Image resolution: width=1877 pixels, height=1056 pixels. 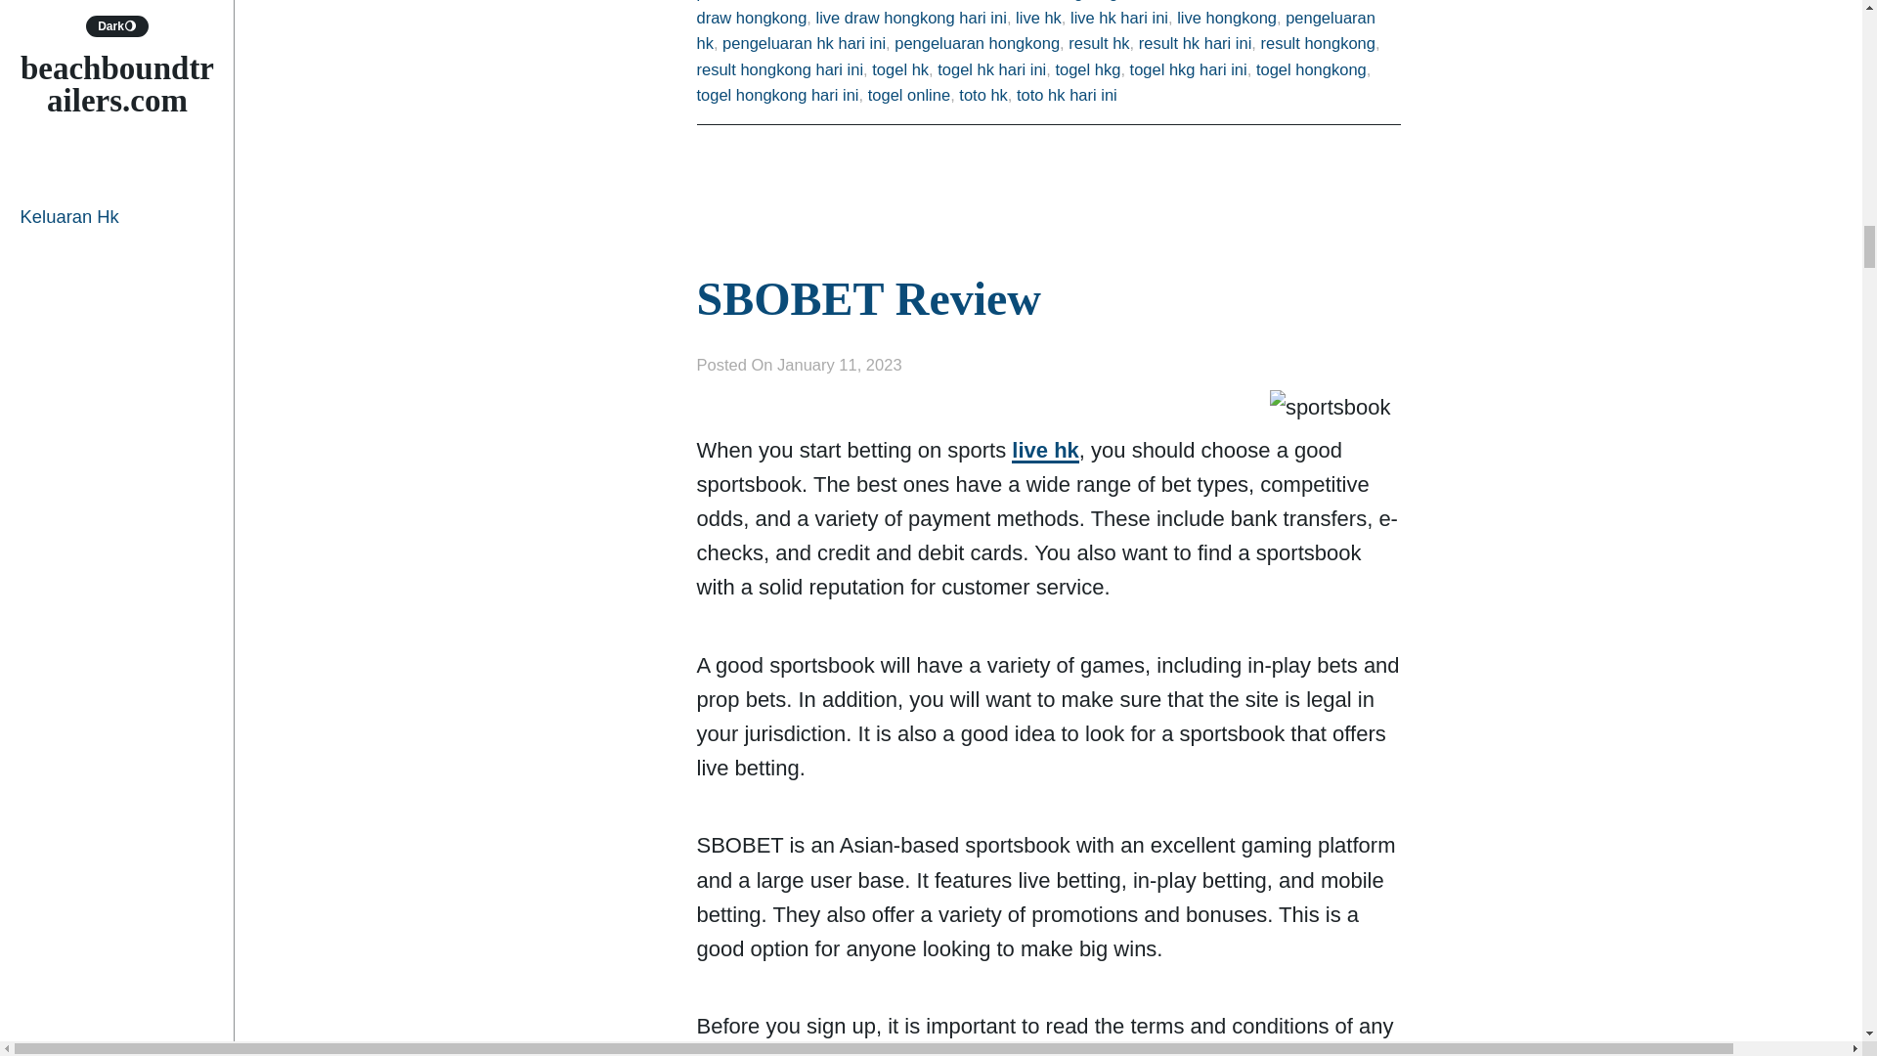 I want to click on live draw hongkong hari ini, so click(x=911, y=18).